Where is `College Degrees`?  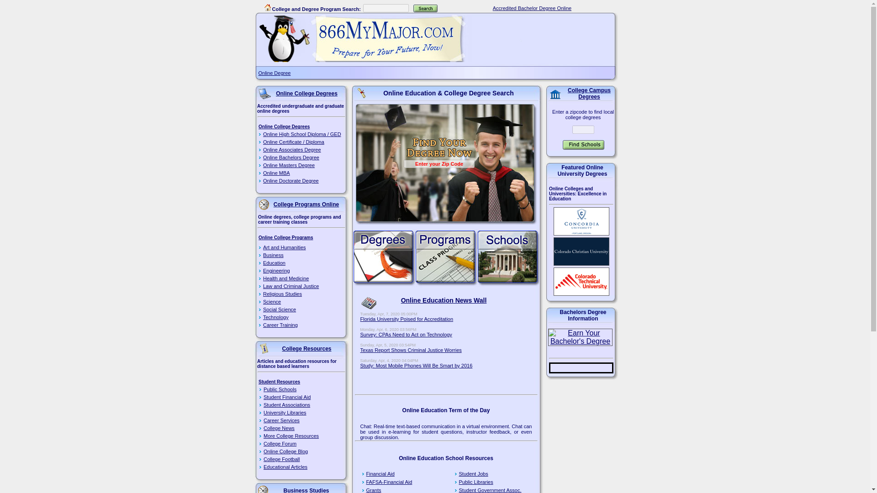 College Degrees is located at coordinates (384, 258).